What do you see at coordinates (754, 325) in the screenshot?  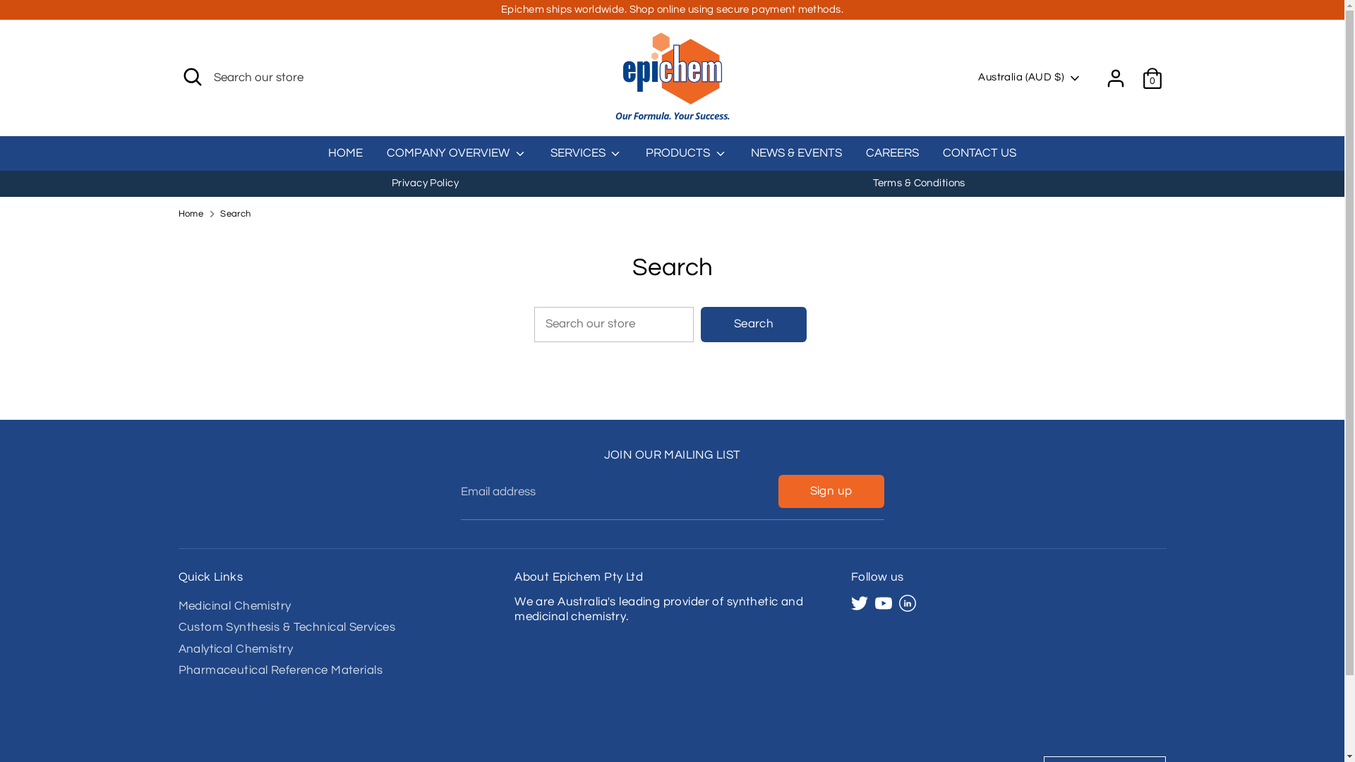 I see `Search` at bounding box center [754, 325].